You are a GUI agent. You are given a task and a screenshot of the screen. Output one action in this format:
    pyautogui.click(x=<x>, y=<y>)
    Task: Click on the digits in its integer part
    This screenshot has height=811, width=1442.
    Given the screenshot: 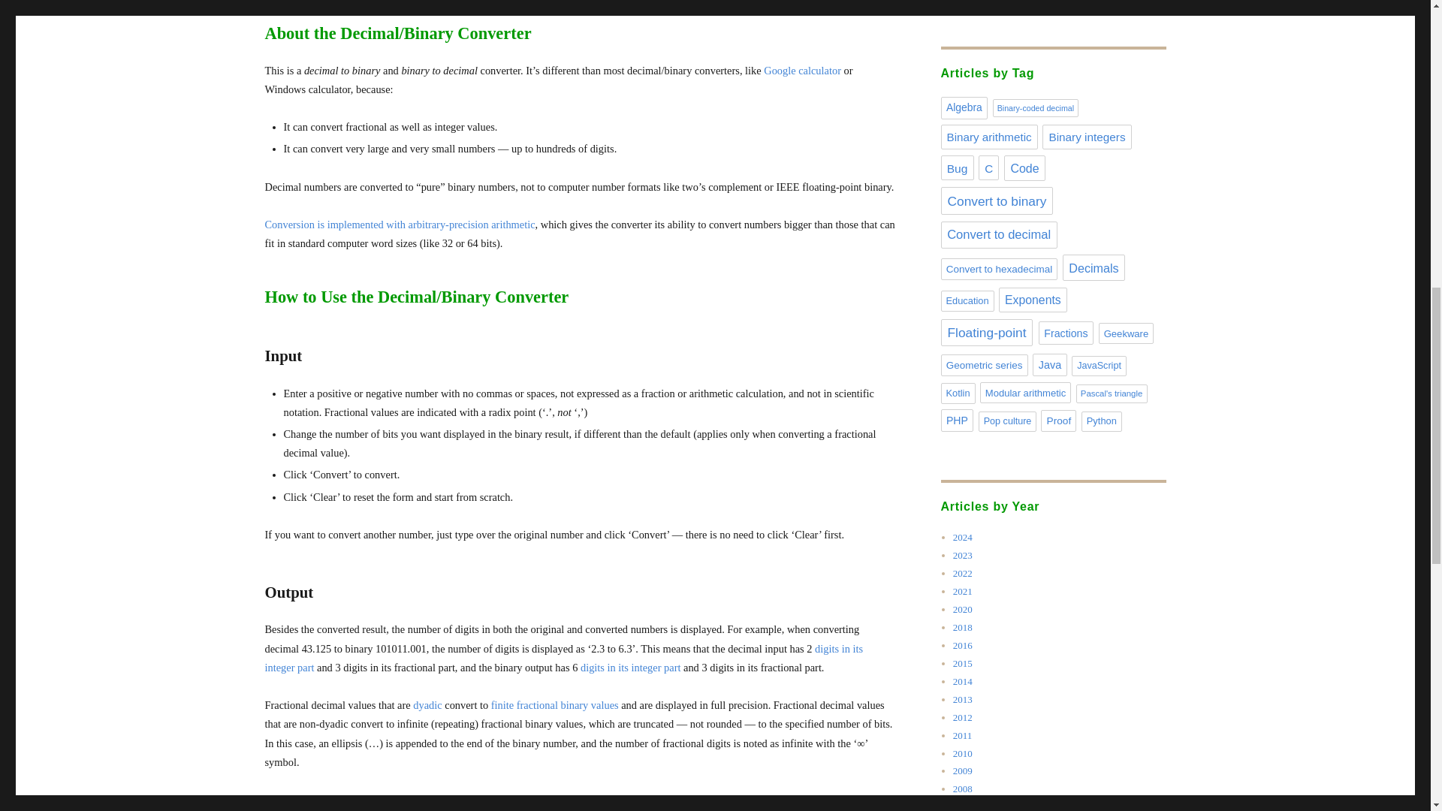 What is the action you would take?
    pyautogui.click(x=631, y=668)
    